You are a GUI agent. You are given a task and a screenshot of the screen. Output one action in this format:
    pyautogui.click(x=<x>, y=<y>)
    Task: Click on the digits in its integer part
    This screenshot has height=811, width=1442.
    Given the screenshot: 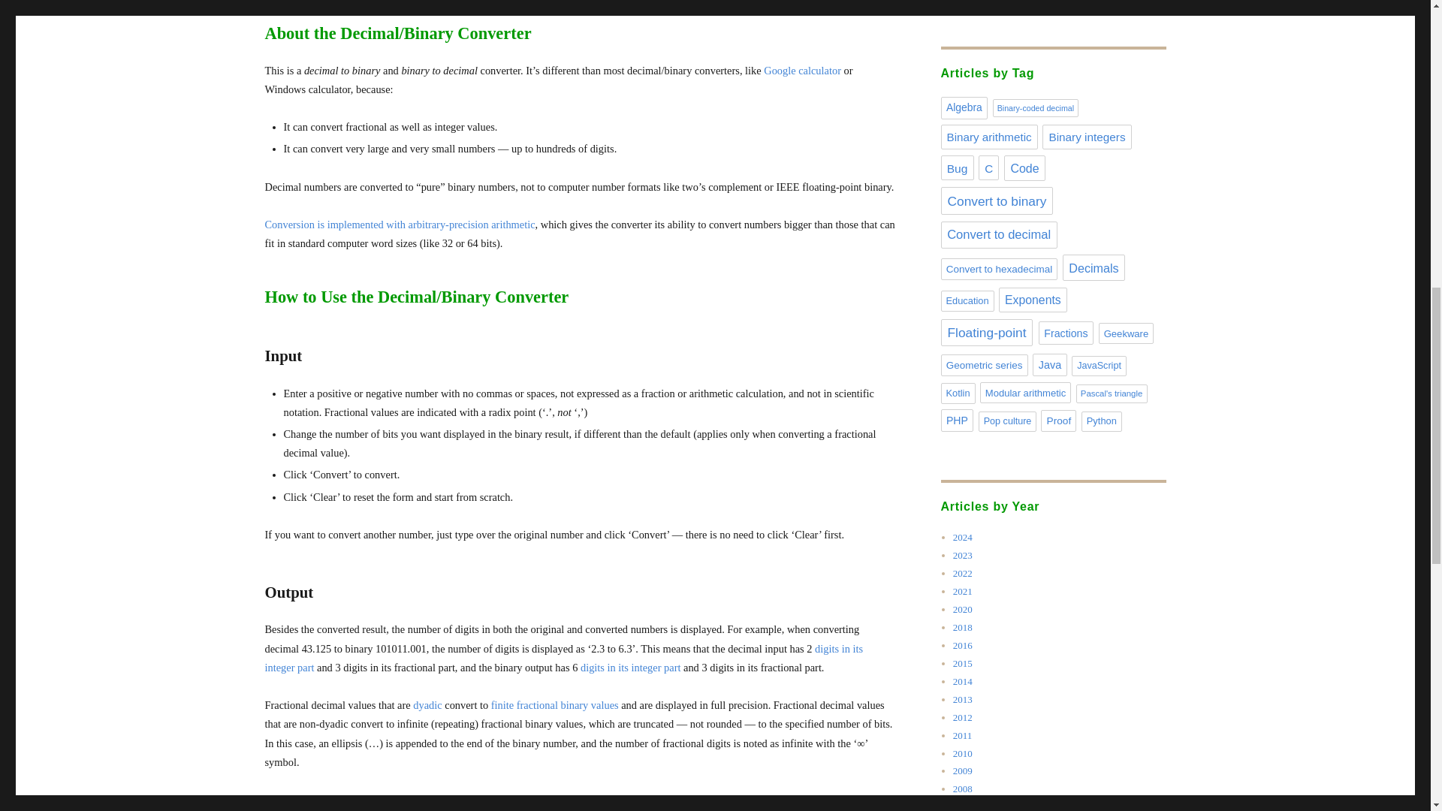 What is the action you would take?
    pyautogui.click(x=631, y=668)
    